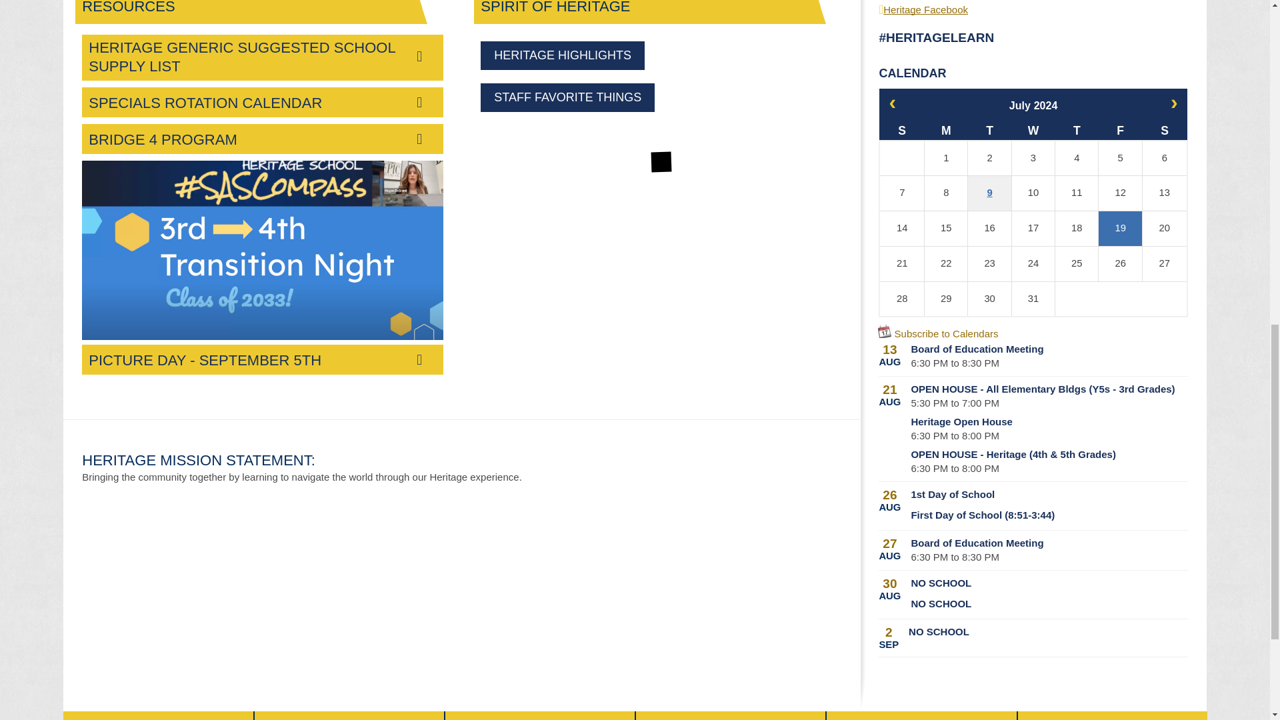 This screenshot has height=720, width=1280. What do you see at coordinates (892, 101) in the screenshot?
I see `June 2024` at bounding box center [892, 101].